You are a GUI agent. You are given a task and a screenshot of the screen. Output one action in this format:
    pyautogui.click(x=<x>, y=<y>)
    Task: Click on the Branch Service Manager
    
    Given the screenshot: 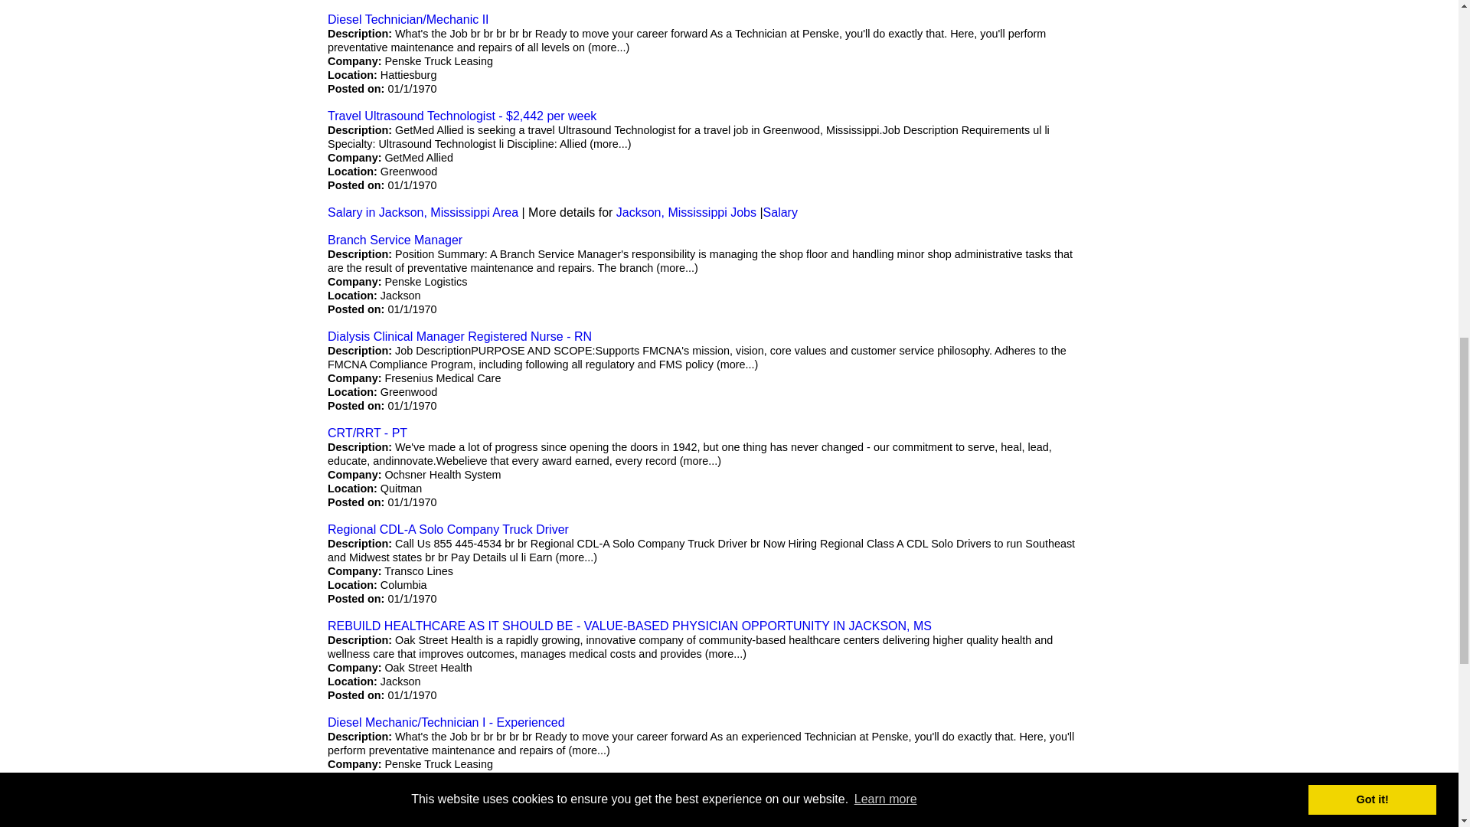 What is the action you would take?
    pyautogui.click(x=395, y=239)
    